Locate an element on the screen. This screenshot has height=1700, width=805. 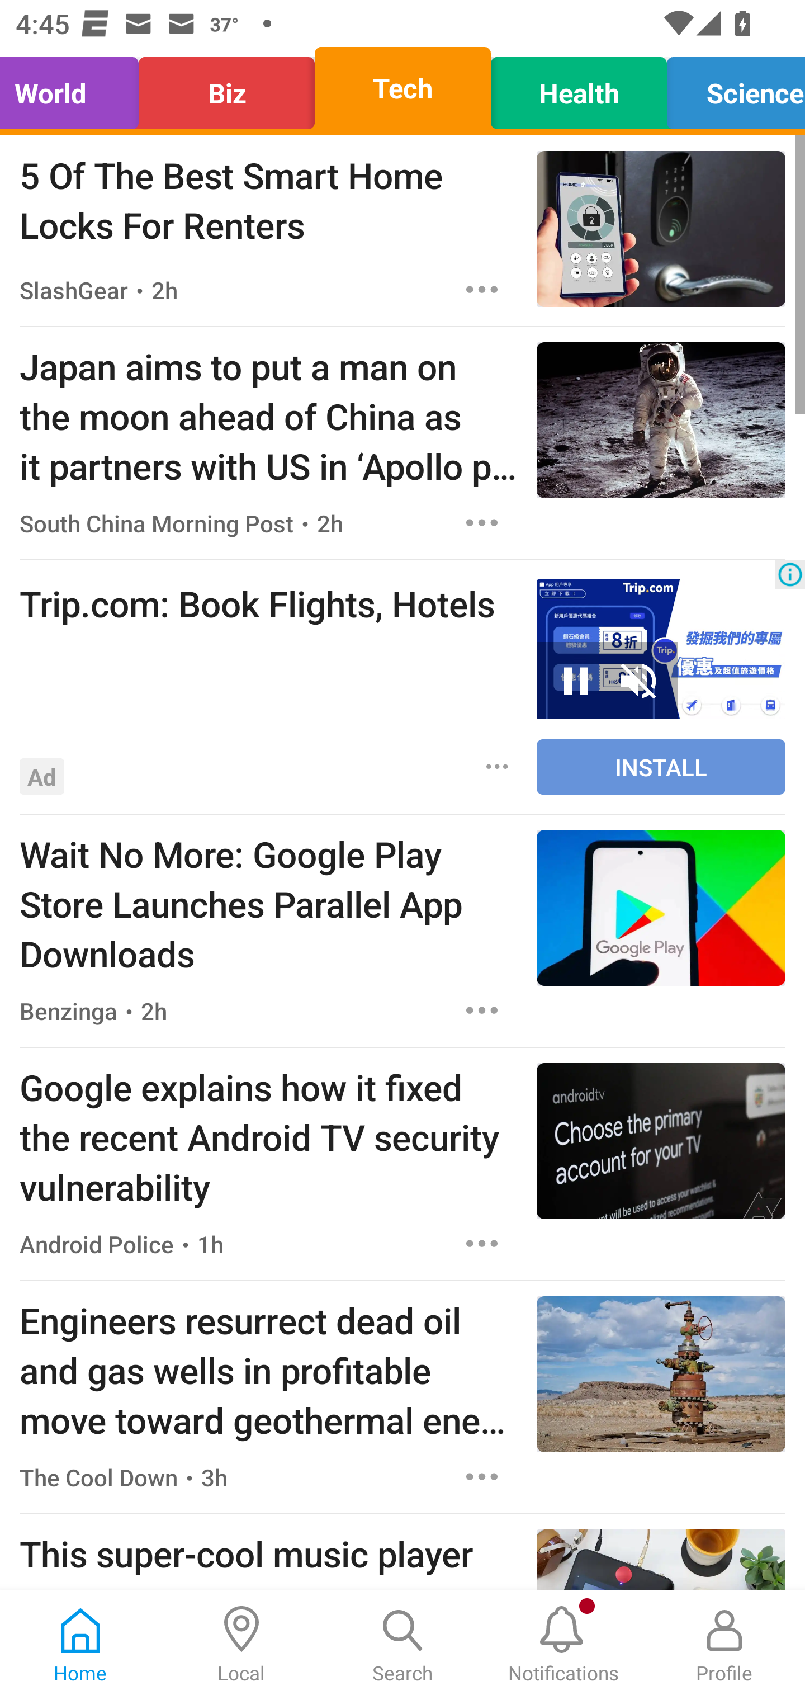
Options is located at coordinates (482, 522).